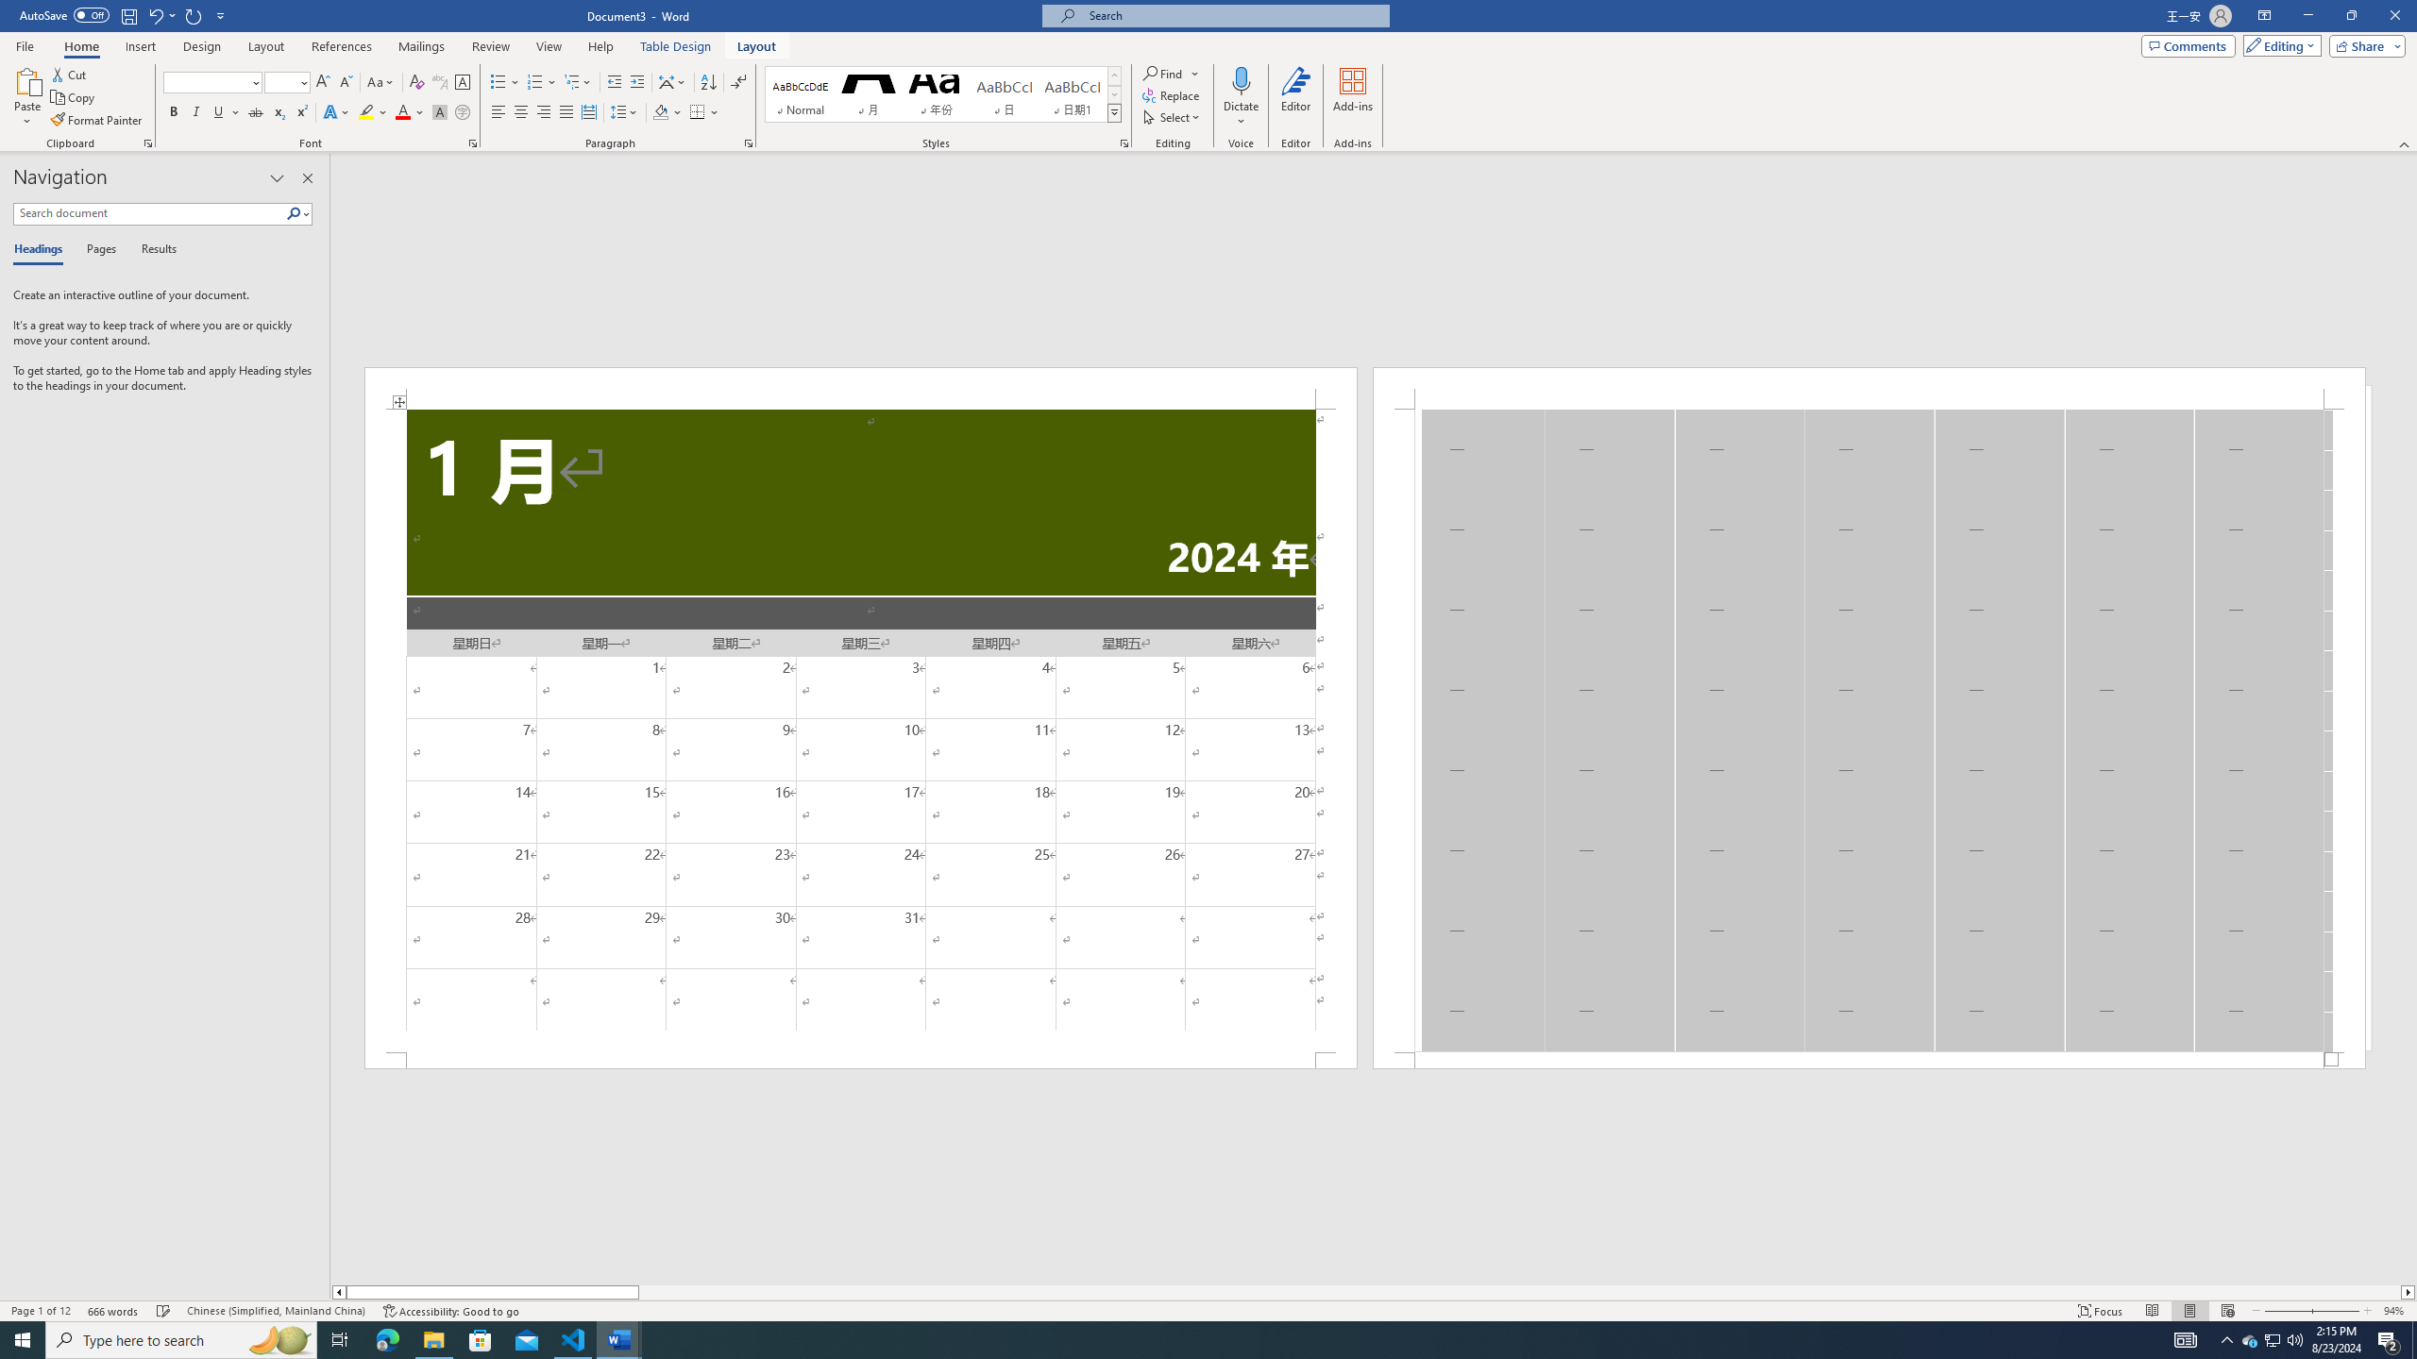 This screenshot has height=1359, width=2417. What do you see at coordinates (41, 1311) in the screenshot?
I see `Page Number Page 1 of 12` at bounding box center [41, 1311].